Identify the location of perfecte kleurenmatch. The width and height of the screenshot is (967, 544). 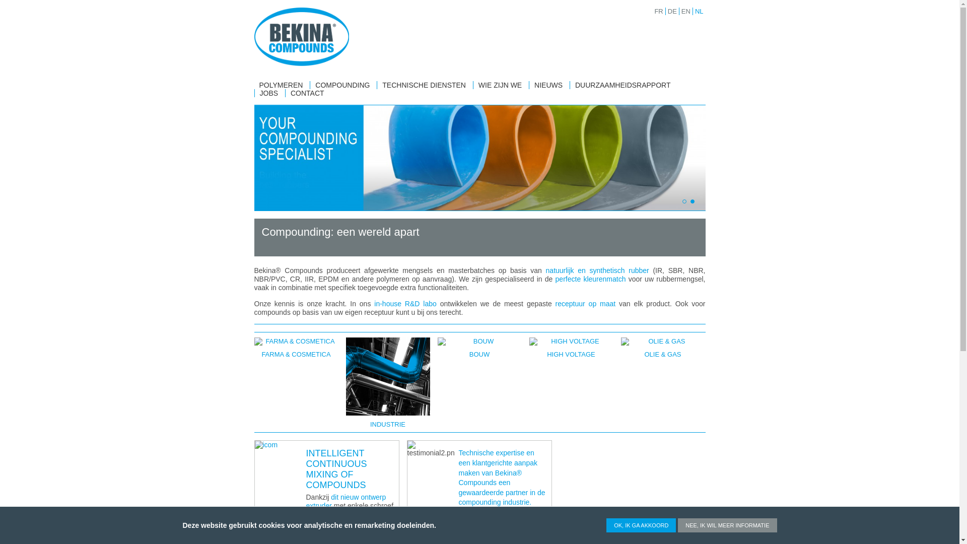
(592, 279).